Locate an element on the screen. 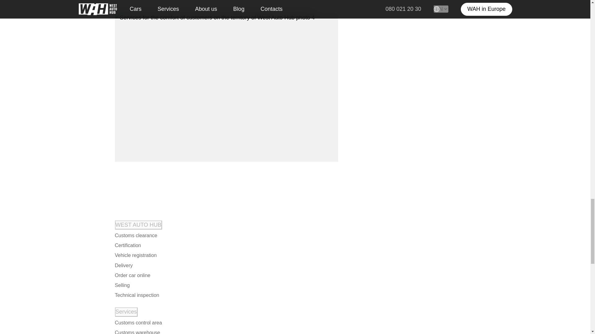 The image size is (595, 334). Order car online is located at coordinates (133, 275).